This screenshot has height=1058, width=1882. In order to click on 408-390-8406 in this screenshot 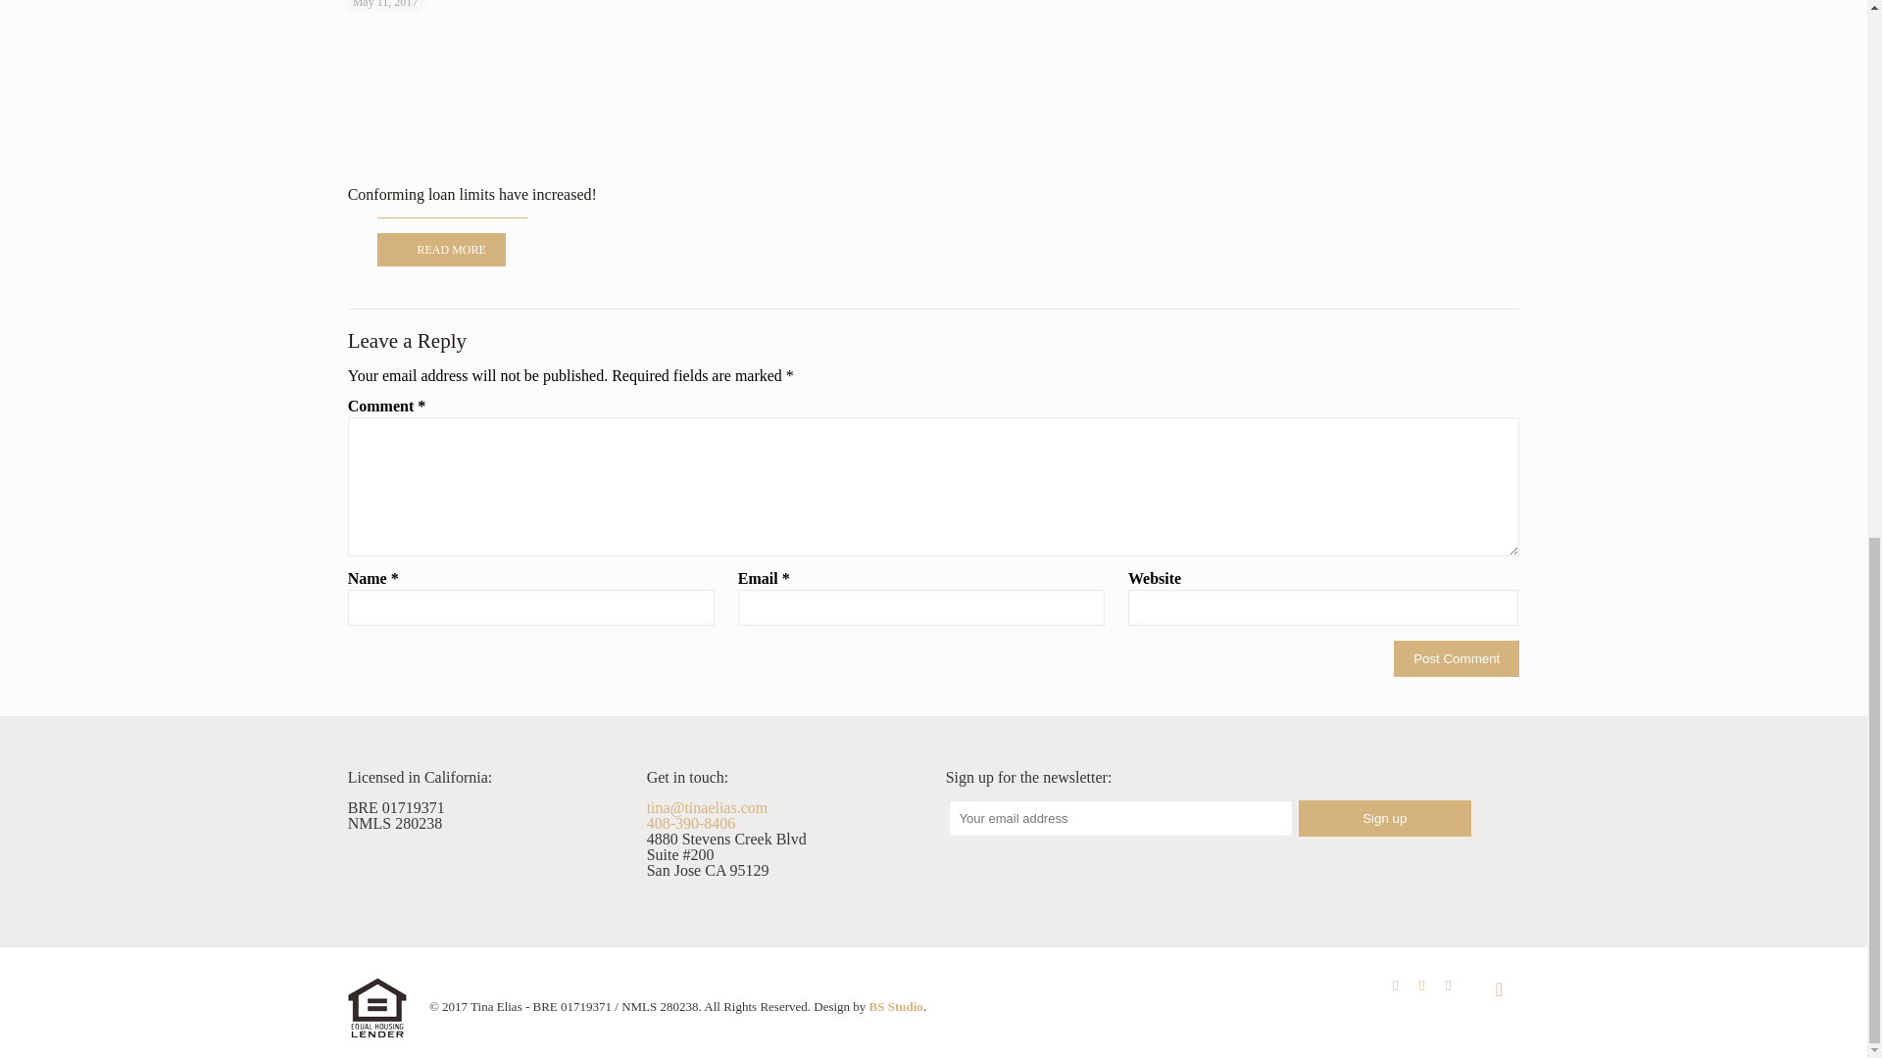, I will do `click(691, 823)`.